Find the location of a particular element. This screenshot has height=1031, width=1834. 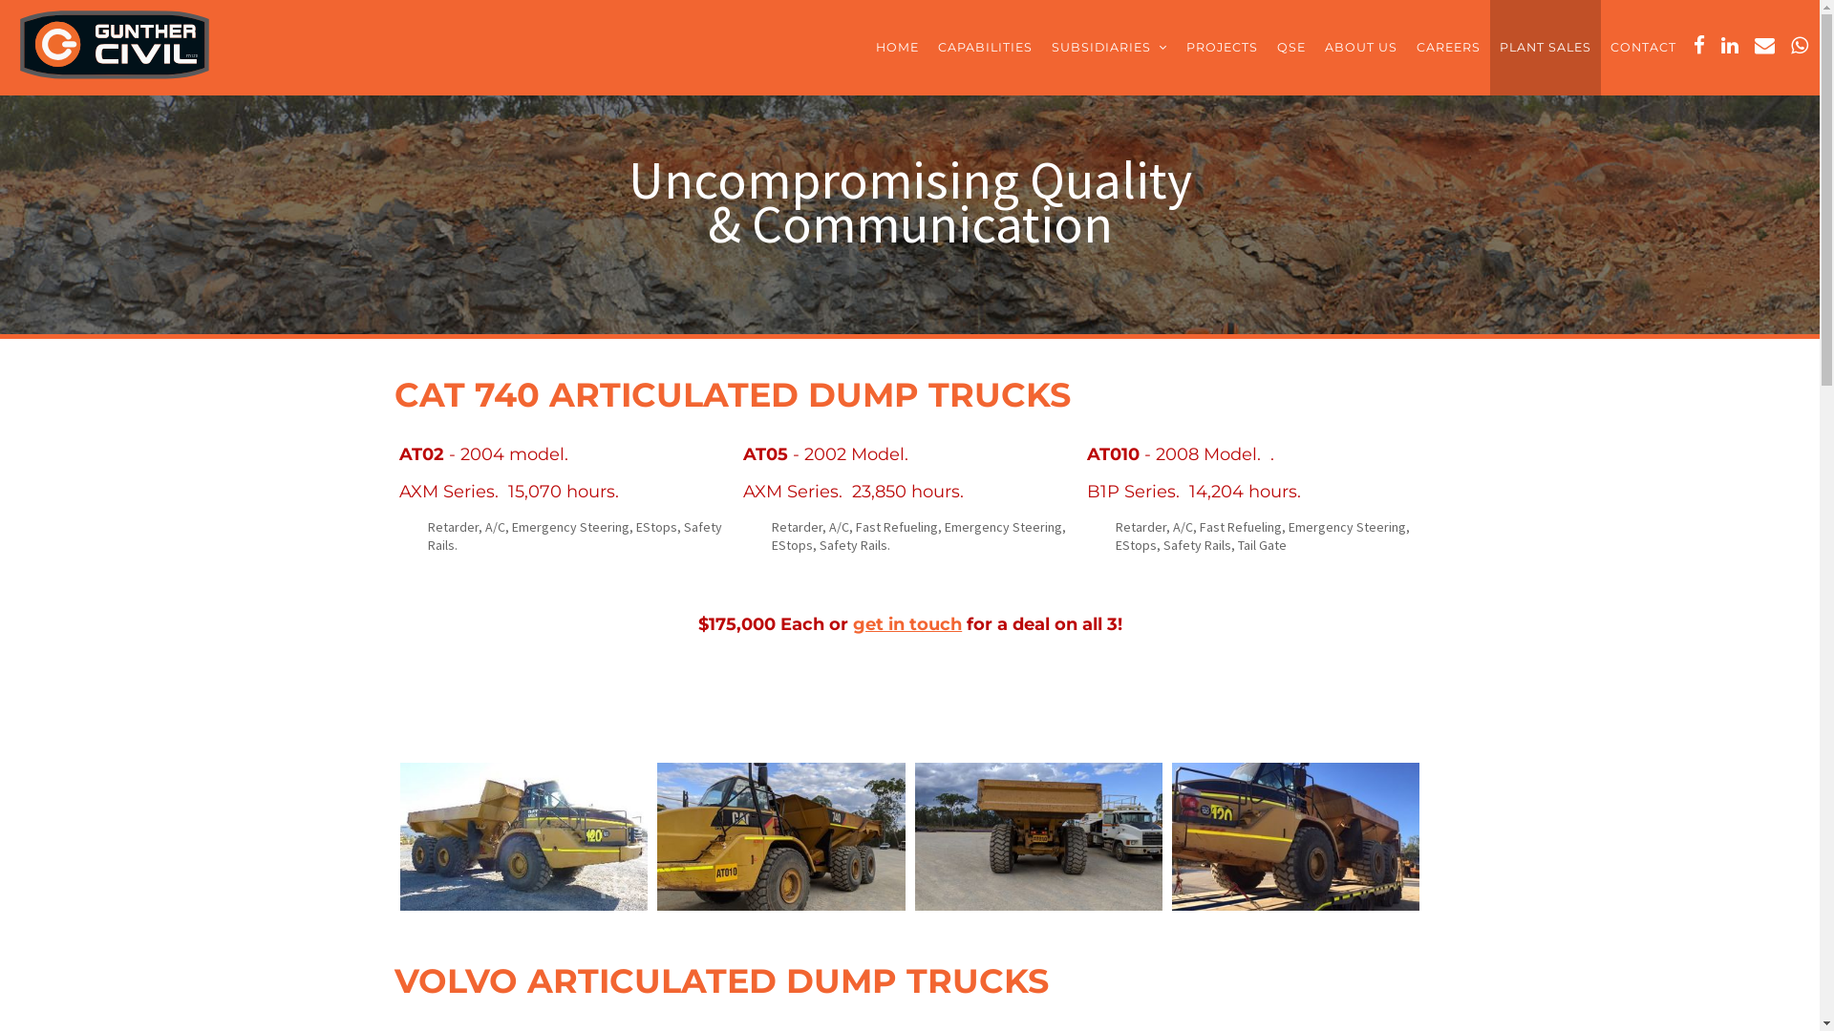

ABOUT US is located at coordinates (1361, 48).